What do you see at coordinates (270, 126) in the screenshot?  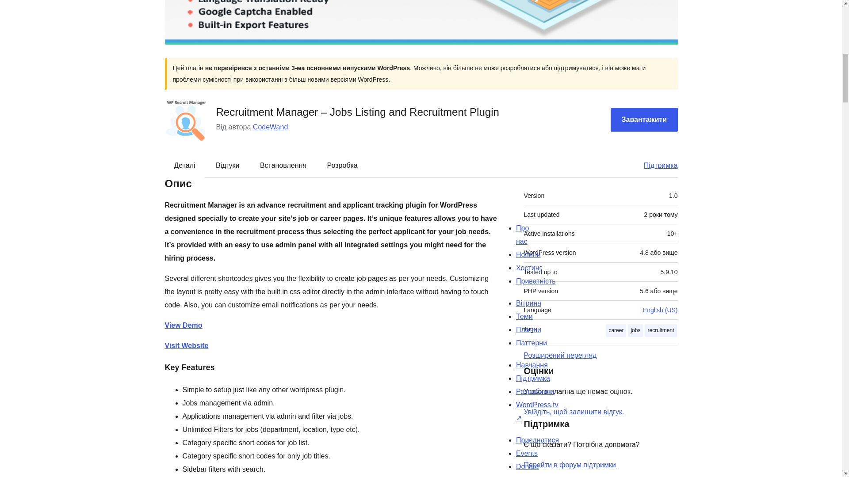 I see `CodeWand` at bounding box center [270, 126].